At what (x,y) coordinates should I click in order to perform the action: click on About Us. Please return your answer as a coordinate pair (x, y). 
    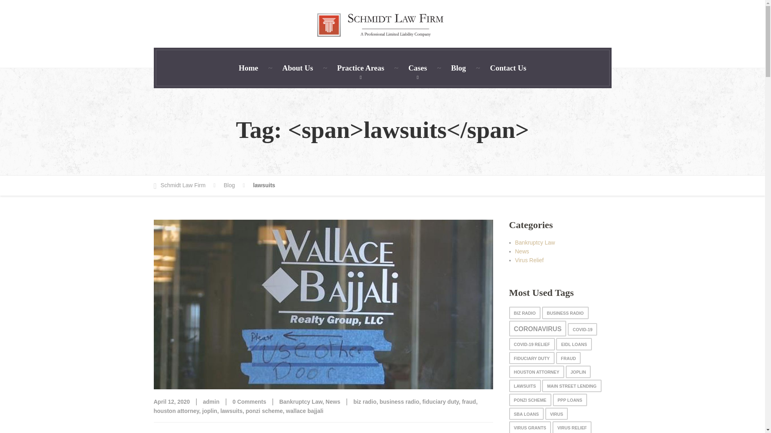
    Looking at the image, I should click on (298, 68).